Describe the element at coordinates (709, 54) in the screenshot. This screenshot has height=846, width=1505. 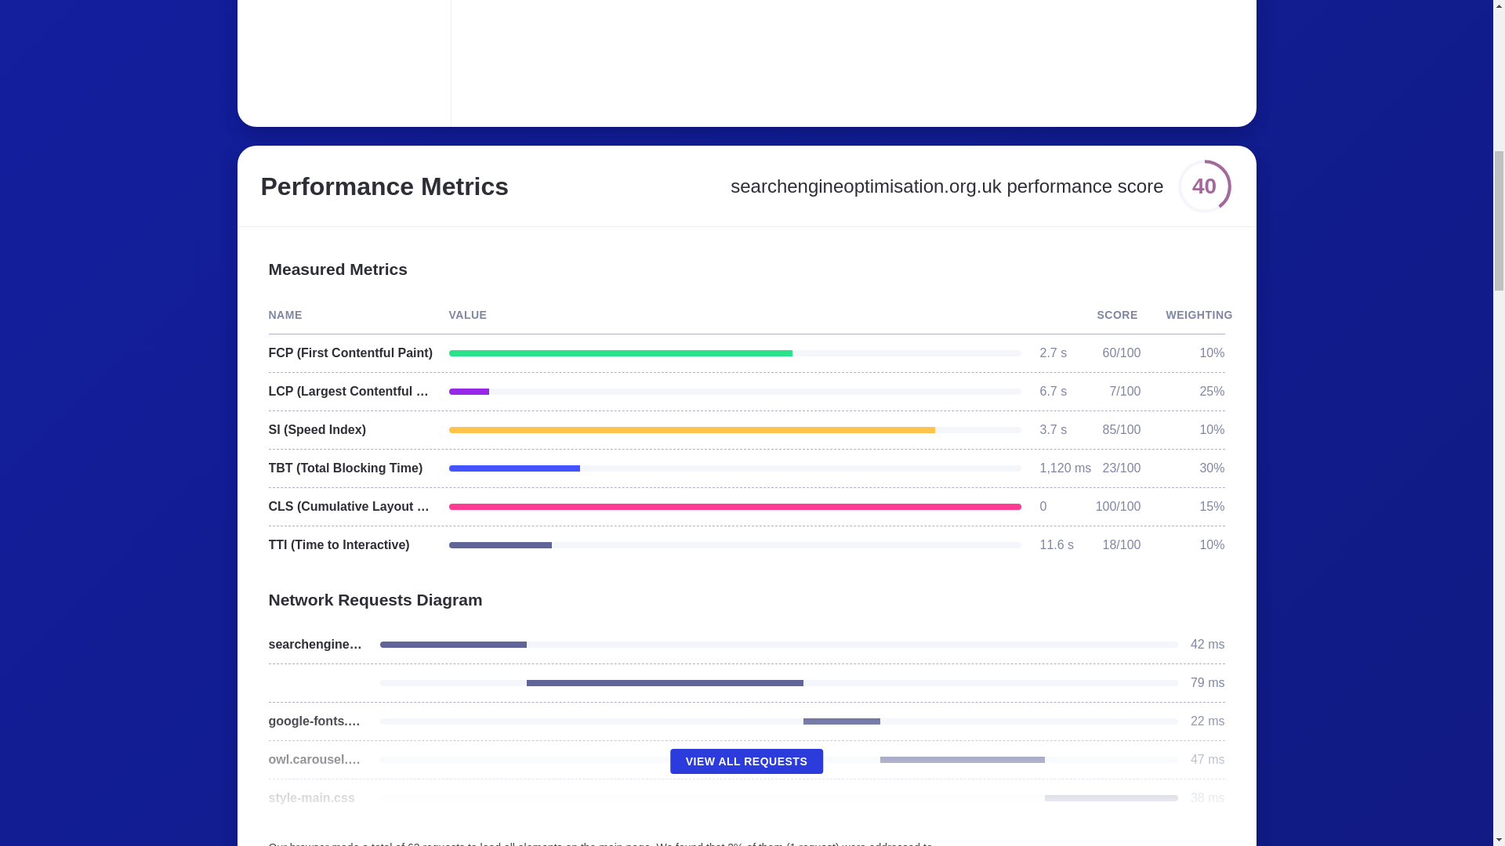
I see `Advertisement` at that location.